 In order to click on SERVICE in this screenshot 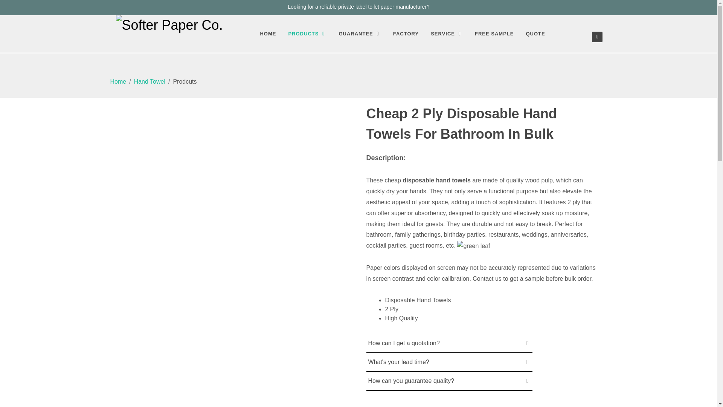, I will do `click(447, 34)`.